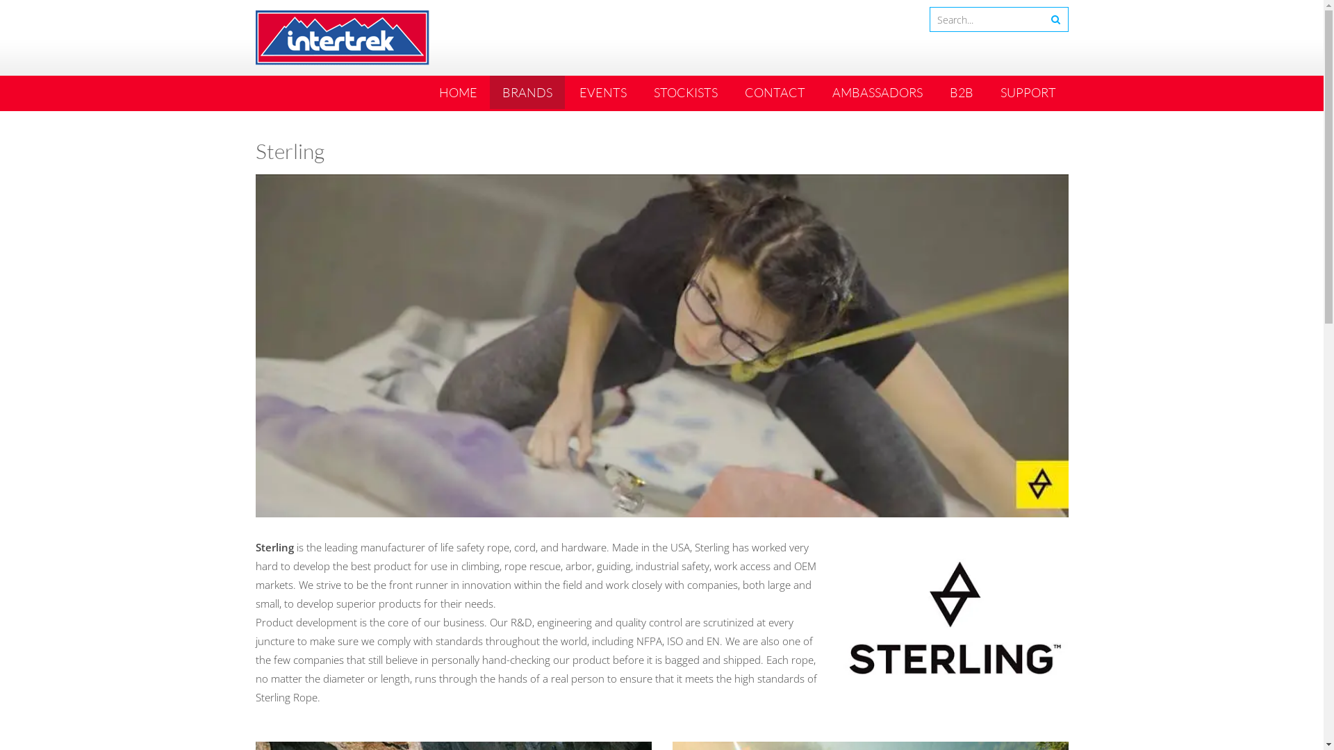  Describe the element at coordinates (527, 92) in the screenshot. I see `BRANDS` at that location.